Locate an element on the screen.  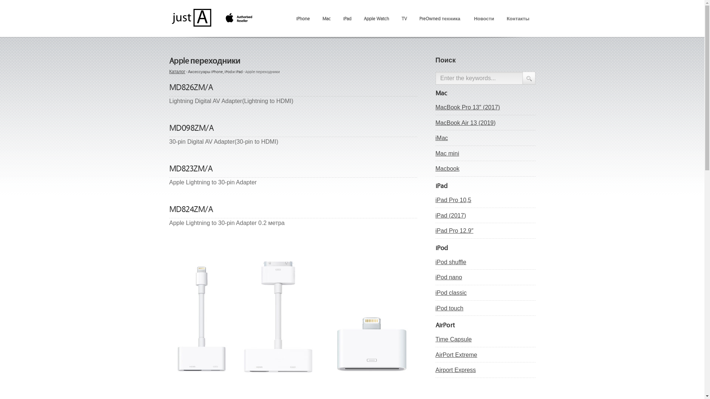
AirPort Extreme is located at coordinates (486, 355).